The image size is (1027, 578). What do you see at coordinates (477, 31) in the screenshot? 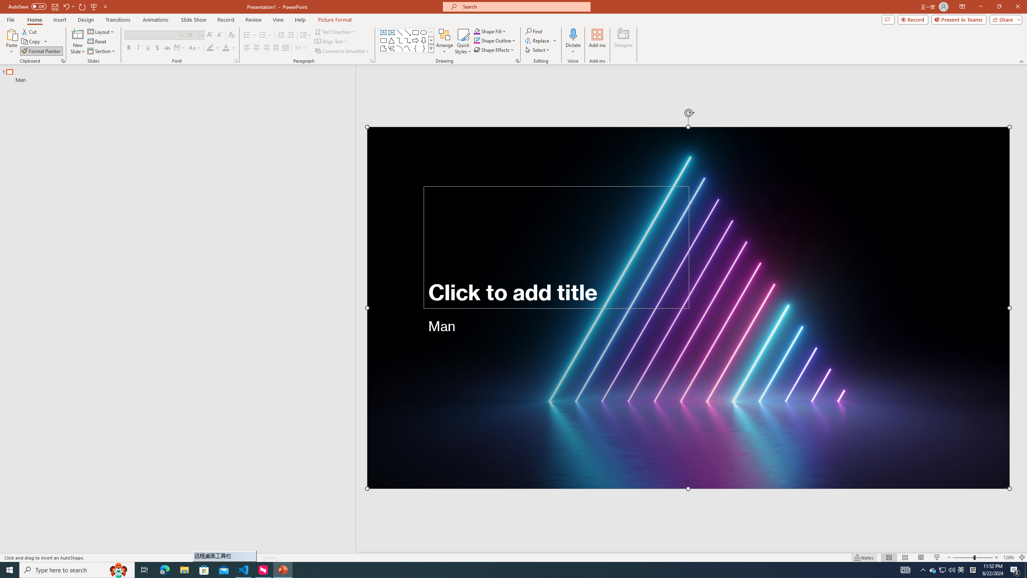
I see `Shape Fill Orange, Accent 2` at bounding box center [477, 31].